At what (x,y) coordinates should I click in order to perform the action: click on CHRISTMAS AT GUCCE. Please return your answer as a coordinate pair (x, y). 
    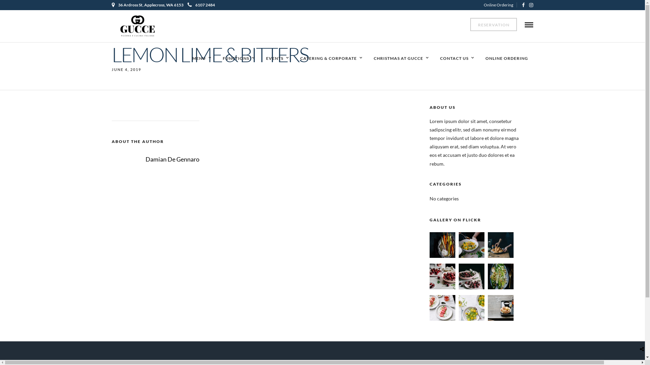
    Looking at the image, I should click on (402, 59).